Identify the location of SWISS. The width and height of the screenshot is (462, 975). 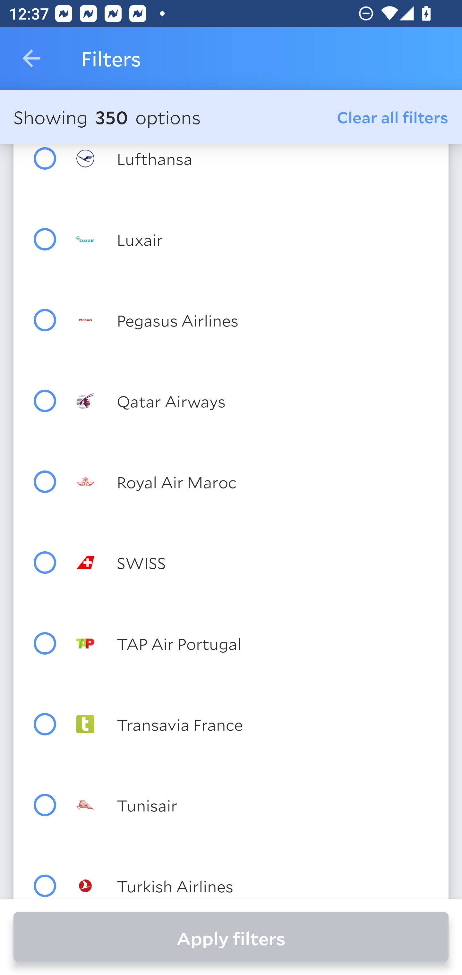
(253, 563).